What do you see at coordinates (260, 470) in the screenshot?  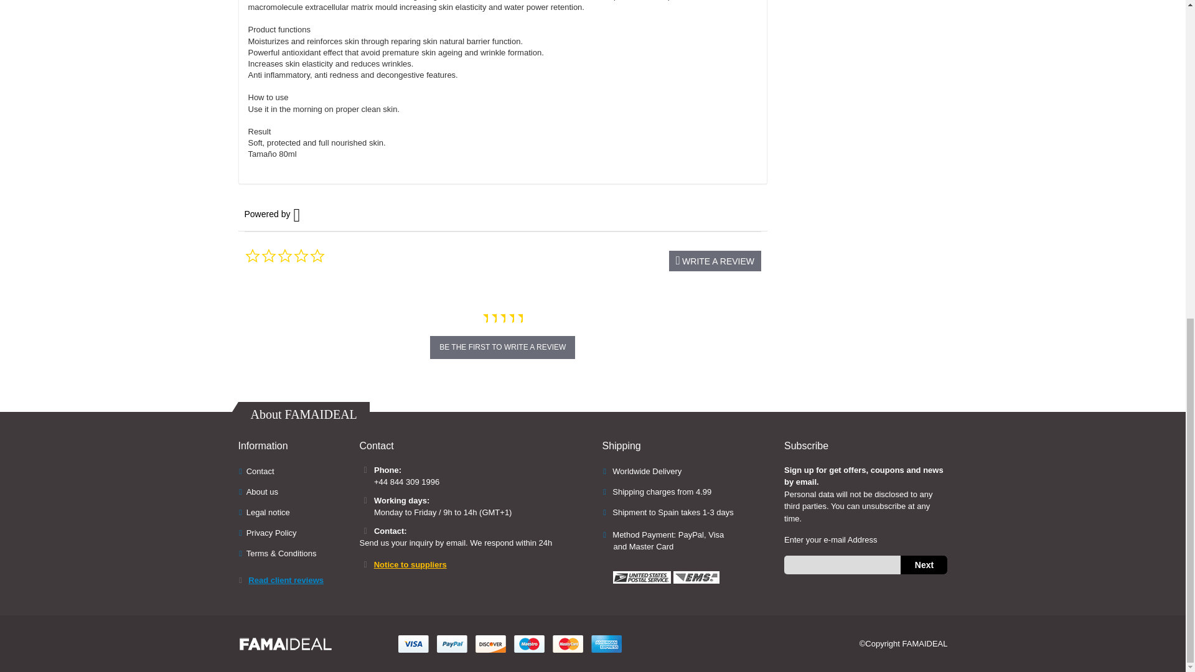 I see `Contact` at bounding box center [260, 470].